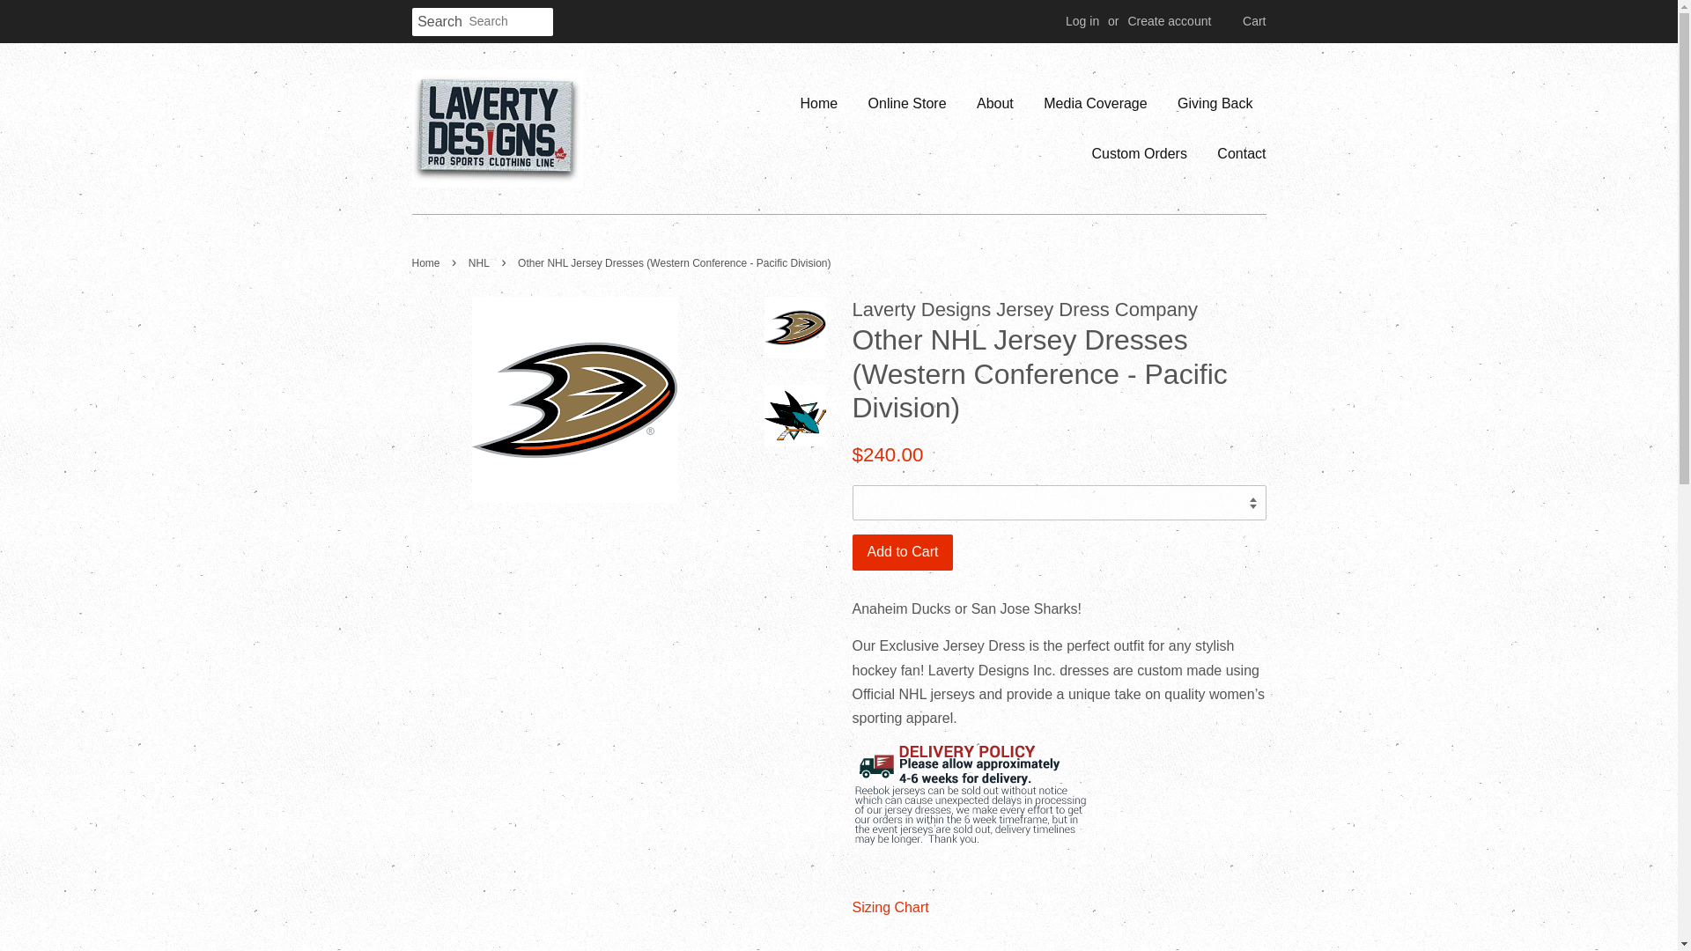 This screenshot has width=1691, height=951. What do you see at coordinates (1254, 21) in the screenshot?
I see `Cart` at bounding box center [1254, 21].